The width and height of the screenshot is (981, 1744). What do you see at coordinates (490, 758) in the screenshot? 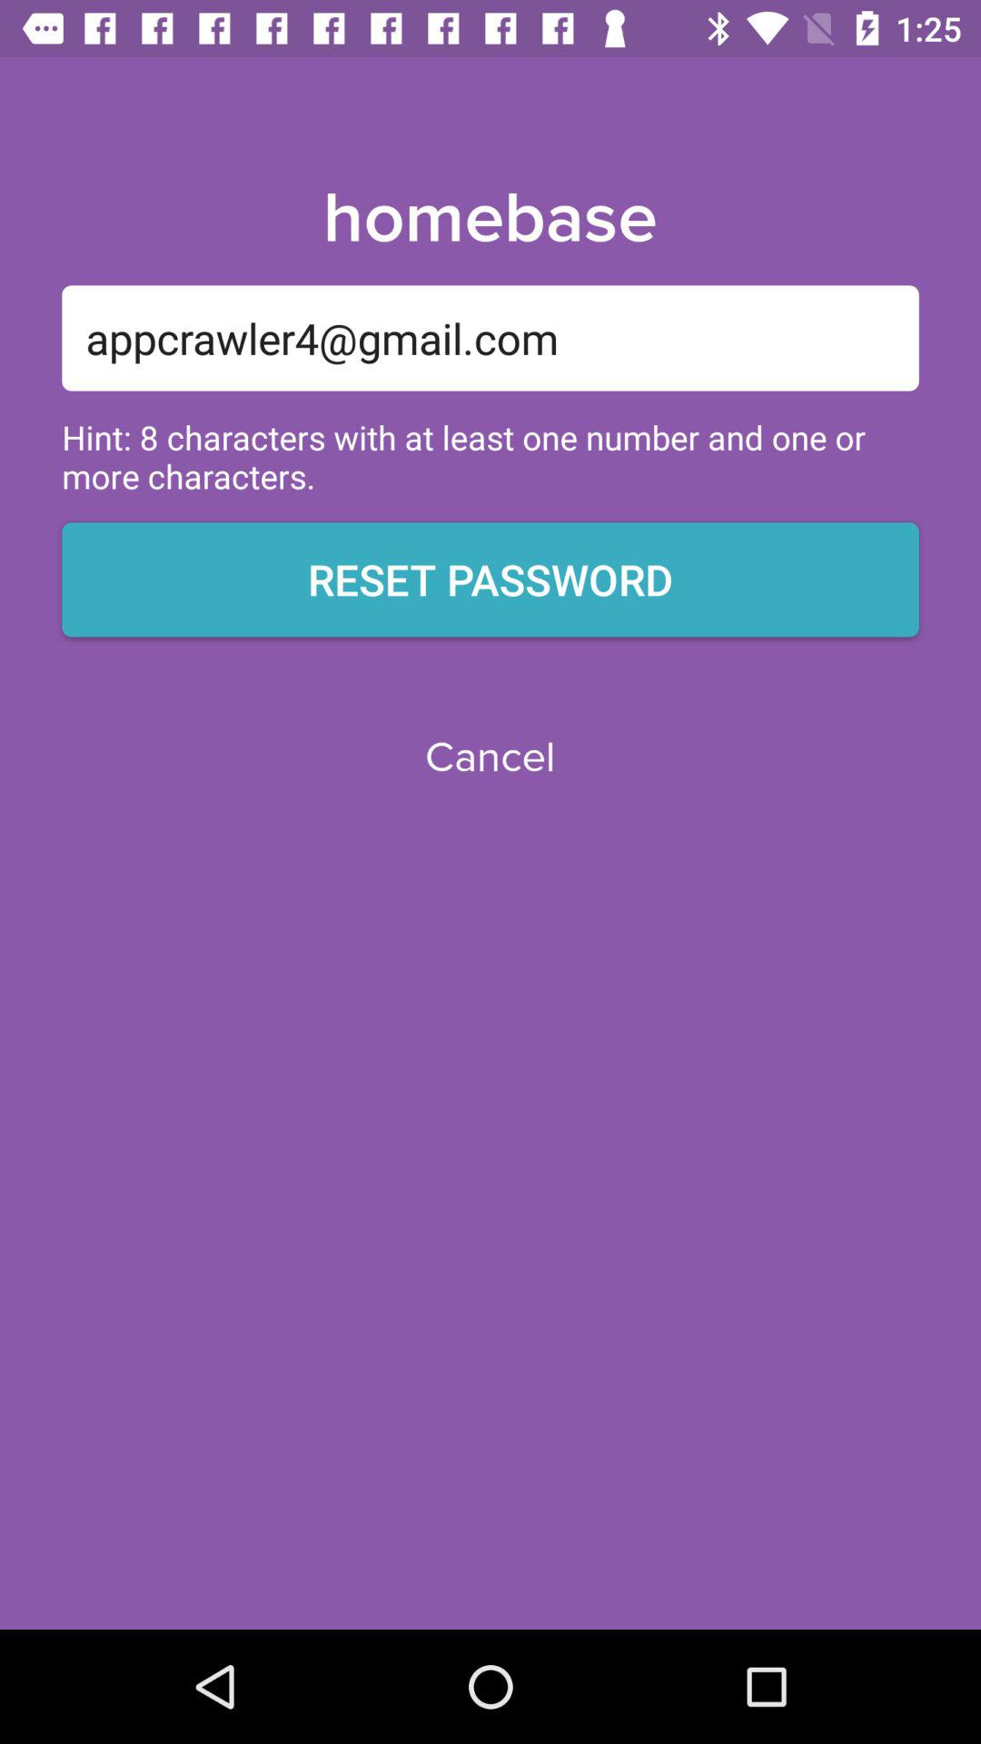
I see `click item at the center` at bounding box center [490, 758].